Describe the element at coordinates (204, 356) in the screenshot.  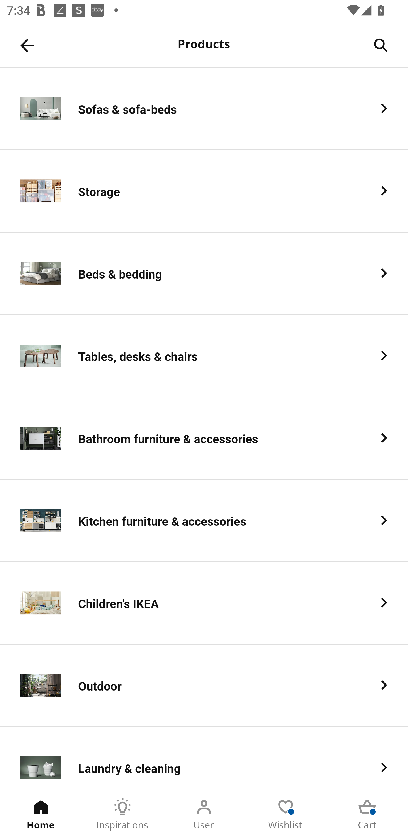
I see `Tables, desks & chairs` at that location.